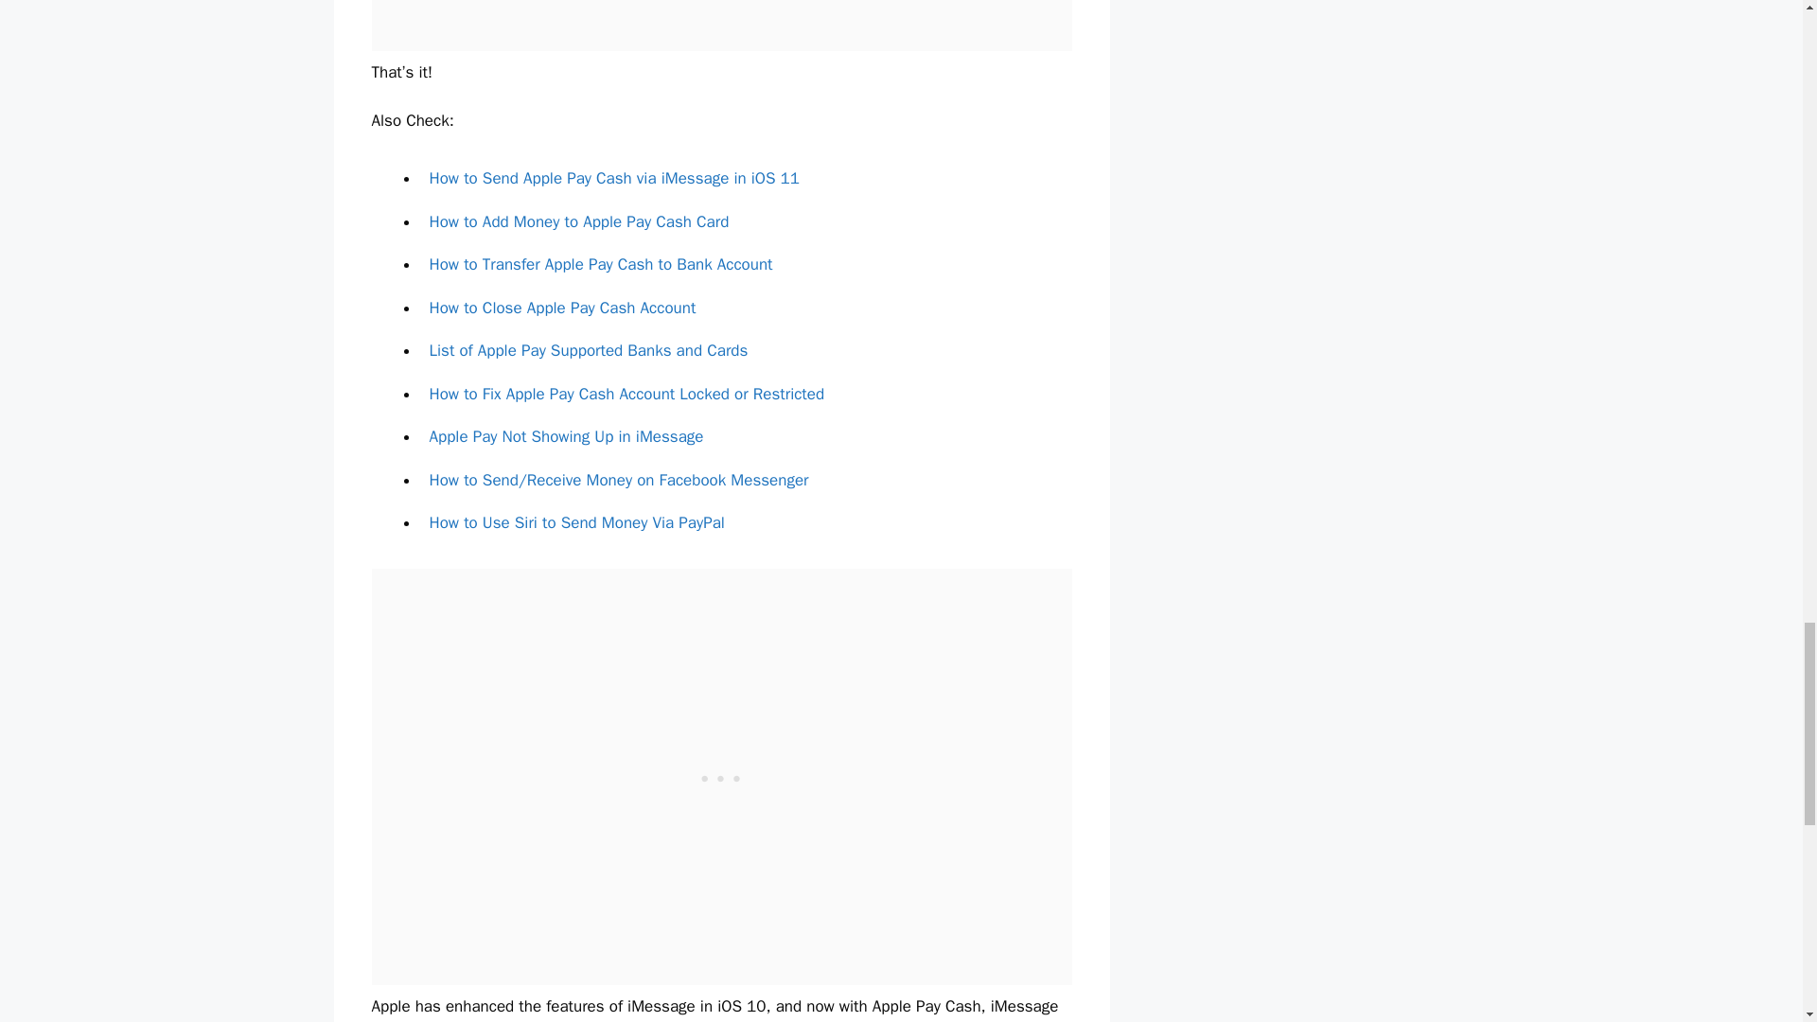  Describe the element at coordinates (626, 394) in the screenshot. I see `How to Fix Apple Pay Cash Account Locked or Restricted` at that location.